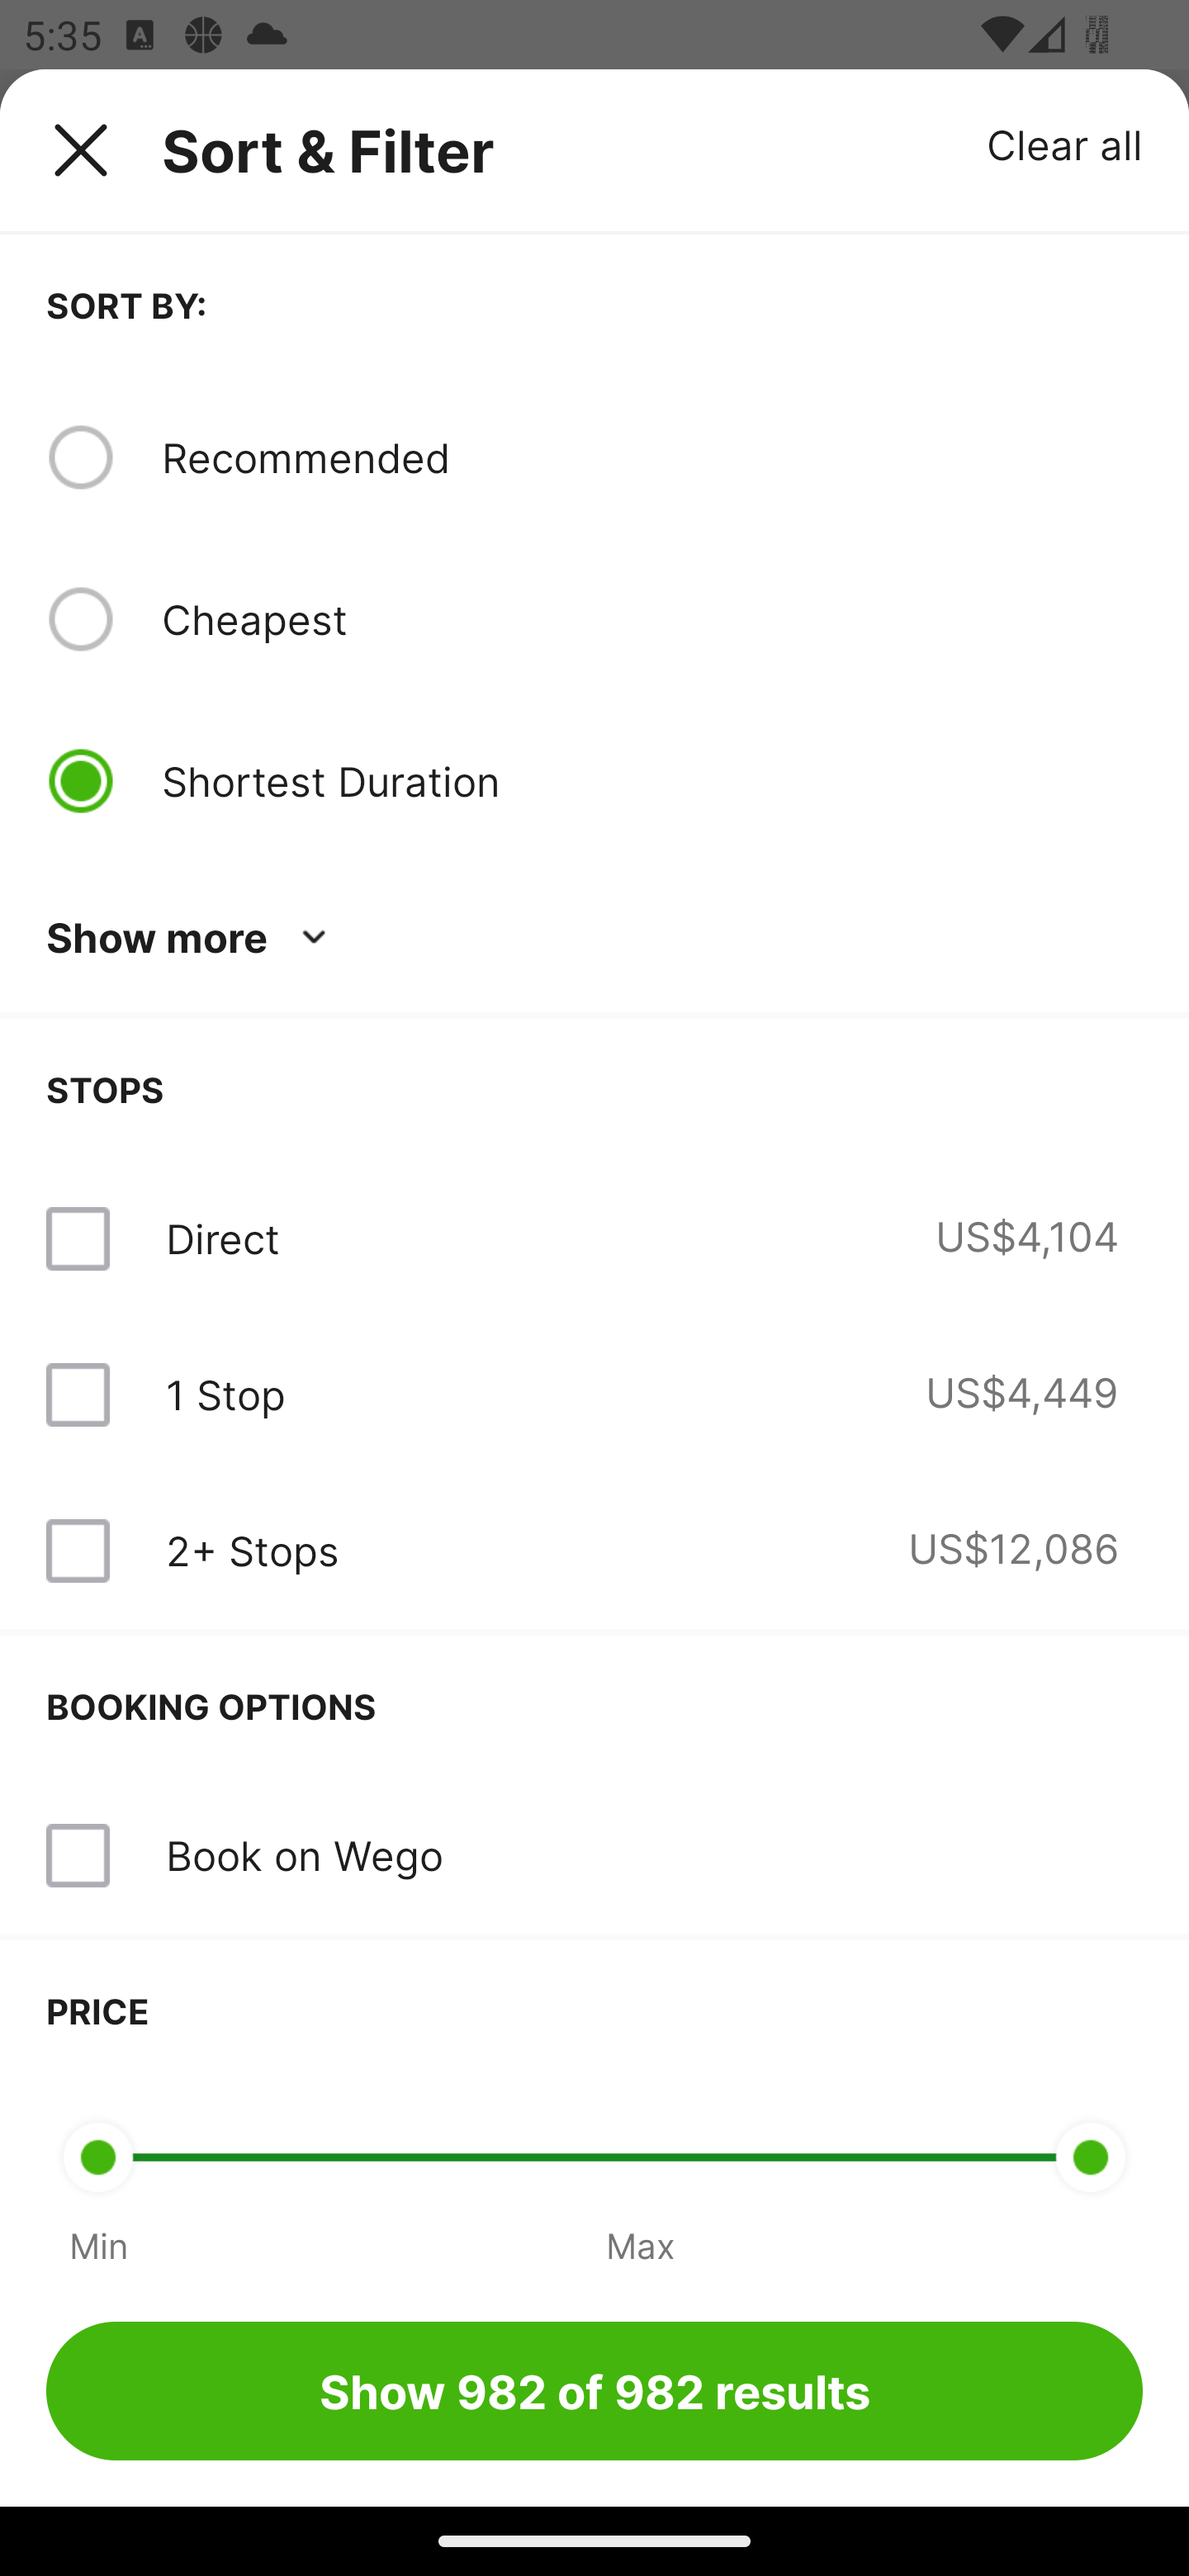 The width and height of the screenshot is (1189, 2576). Describe the element at coordinates (594, 1238) in the screenshot. I see `Direct US$4,104` at that location.